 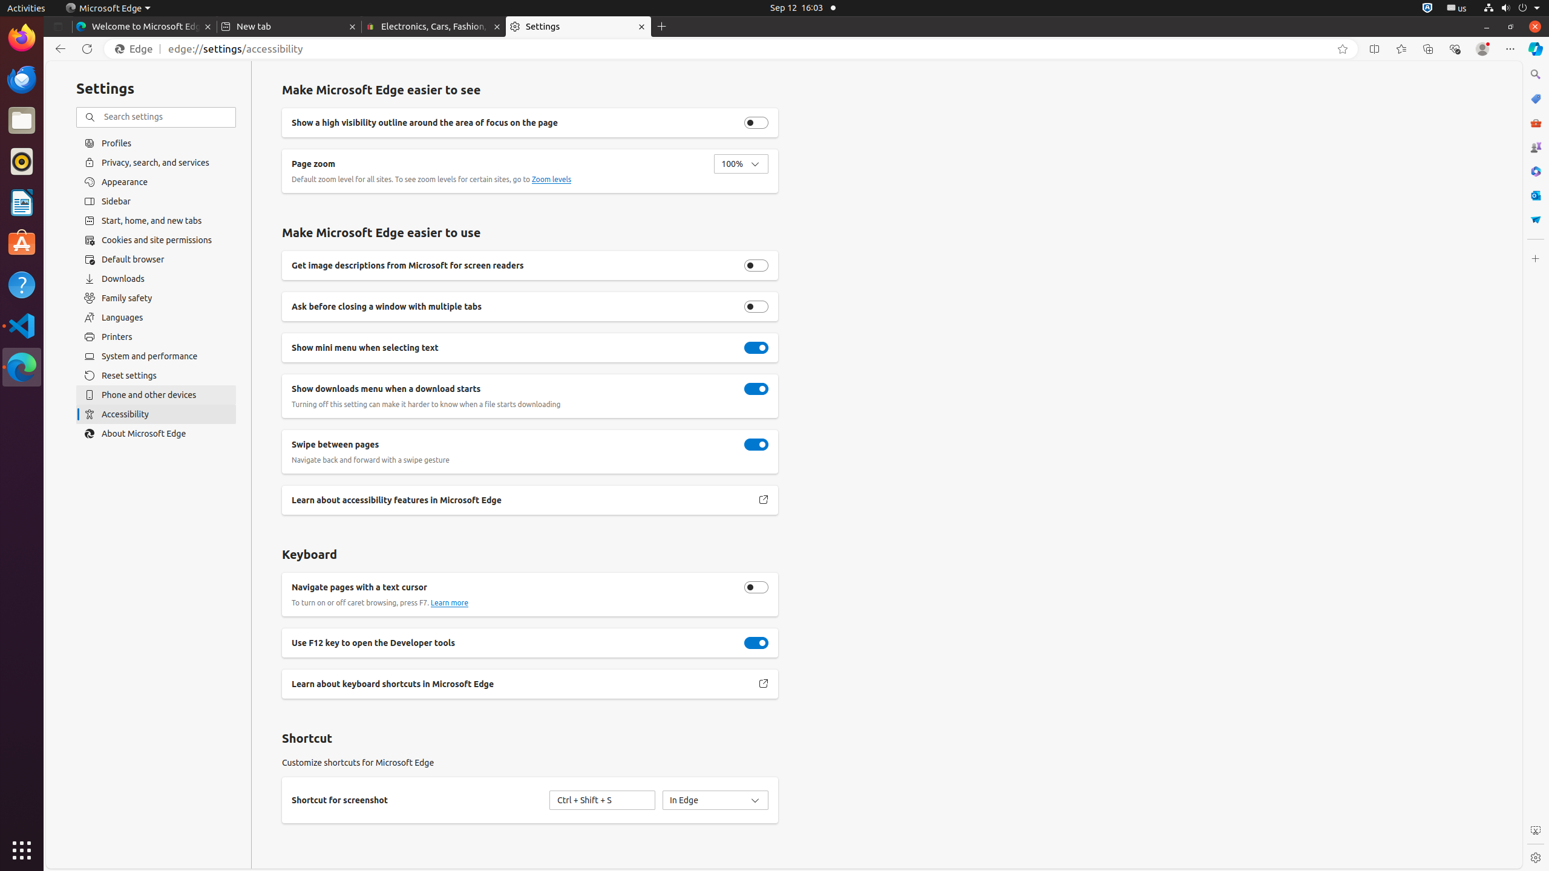 What do you see at coordinates (756, 123) in the screenshot?
I see `Show a high visibility outline around the area of focus on the page` at bounding box center [756, 123].